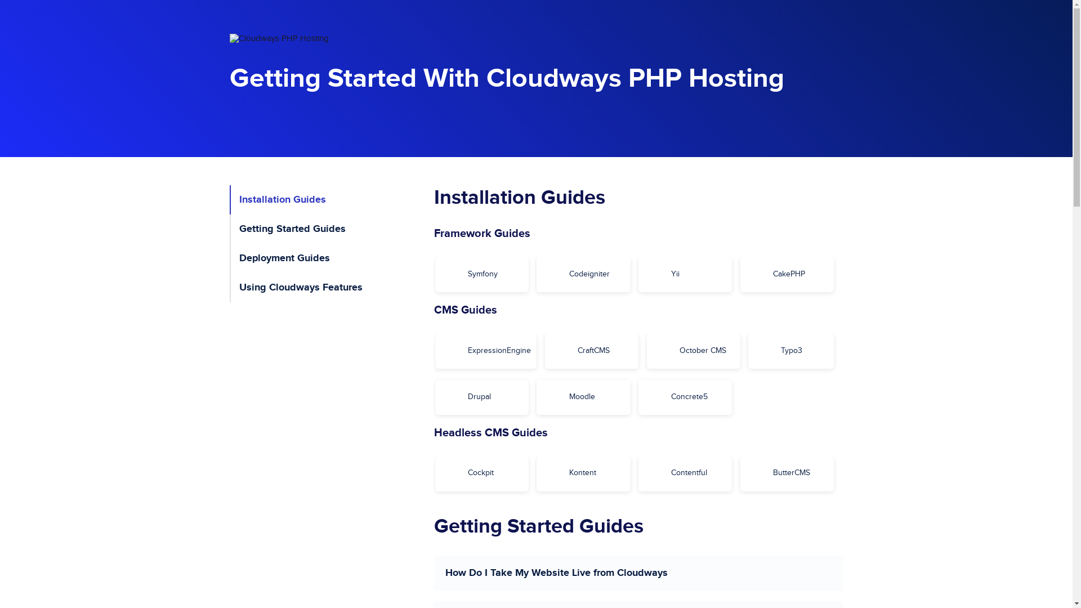 This screenshot has height=608, width=1081. Describe the element at coordinates (791, 350) in the screenshot. I see `Typo3` at that location.